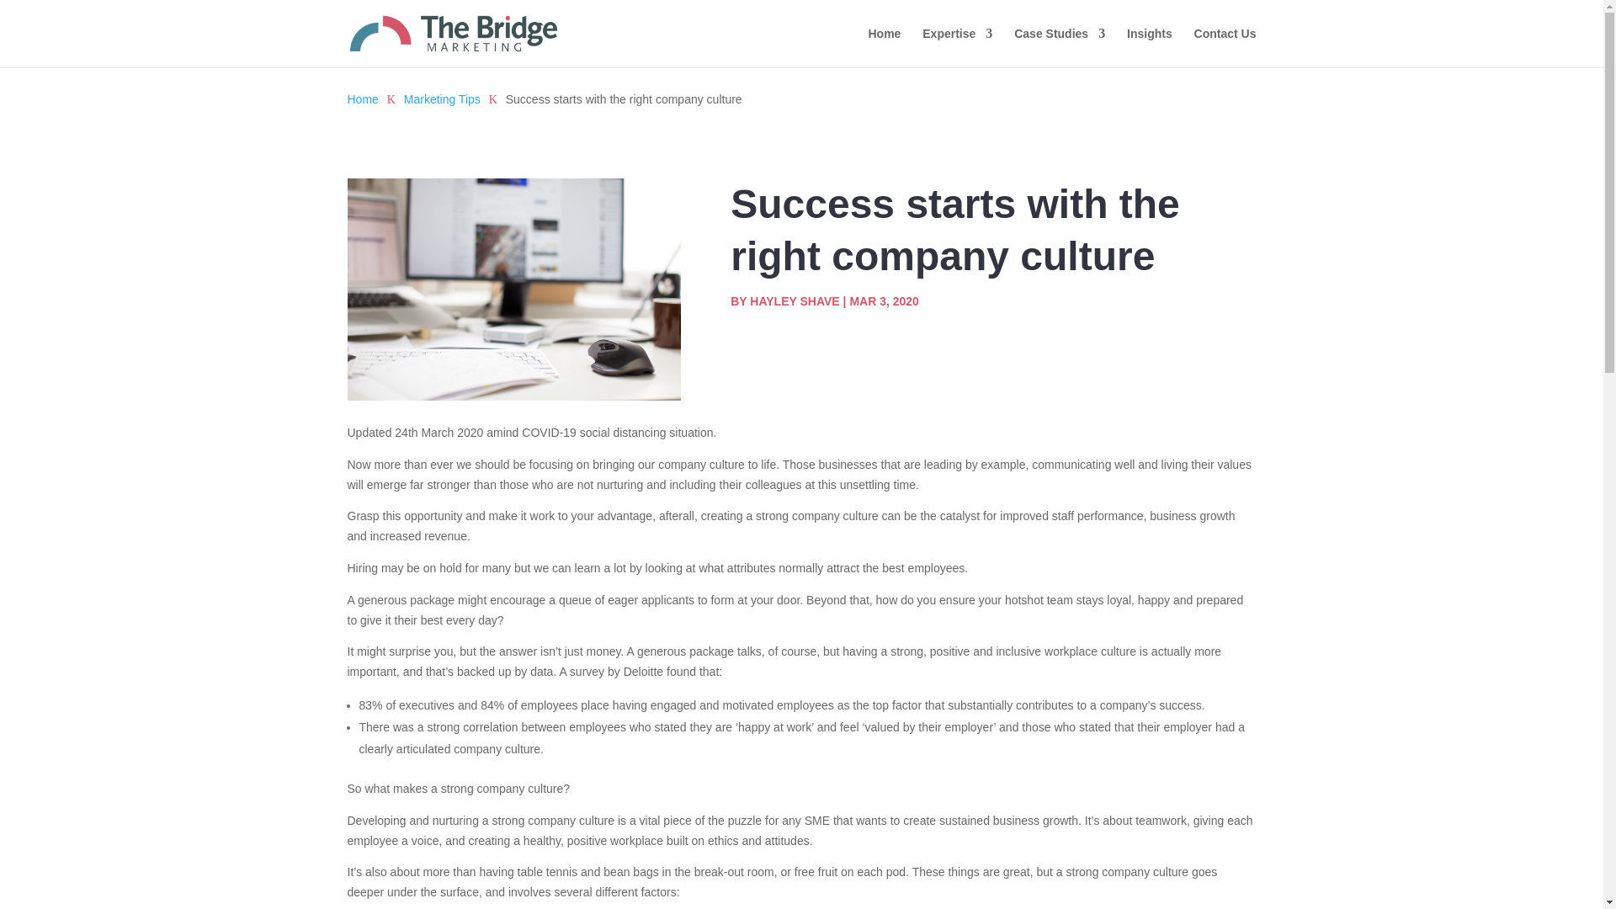 The height and width of the screenshot is (909, 1616). Describe the element at coordinates (957, 47) in the screenshot. I see `Expertise` at that location.